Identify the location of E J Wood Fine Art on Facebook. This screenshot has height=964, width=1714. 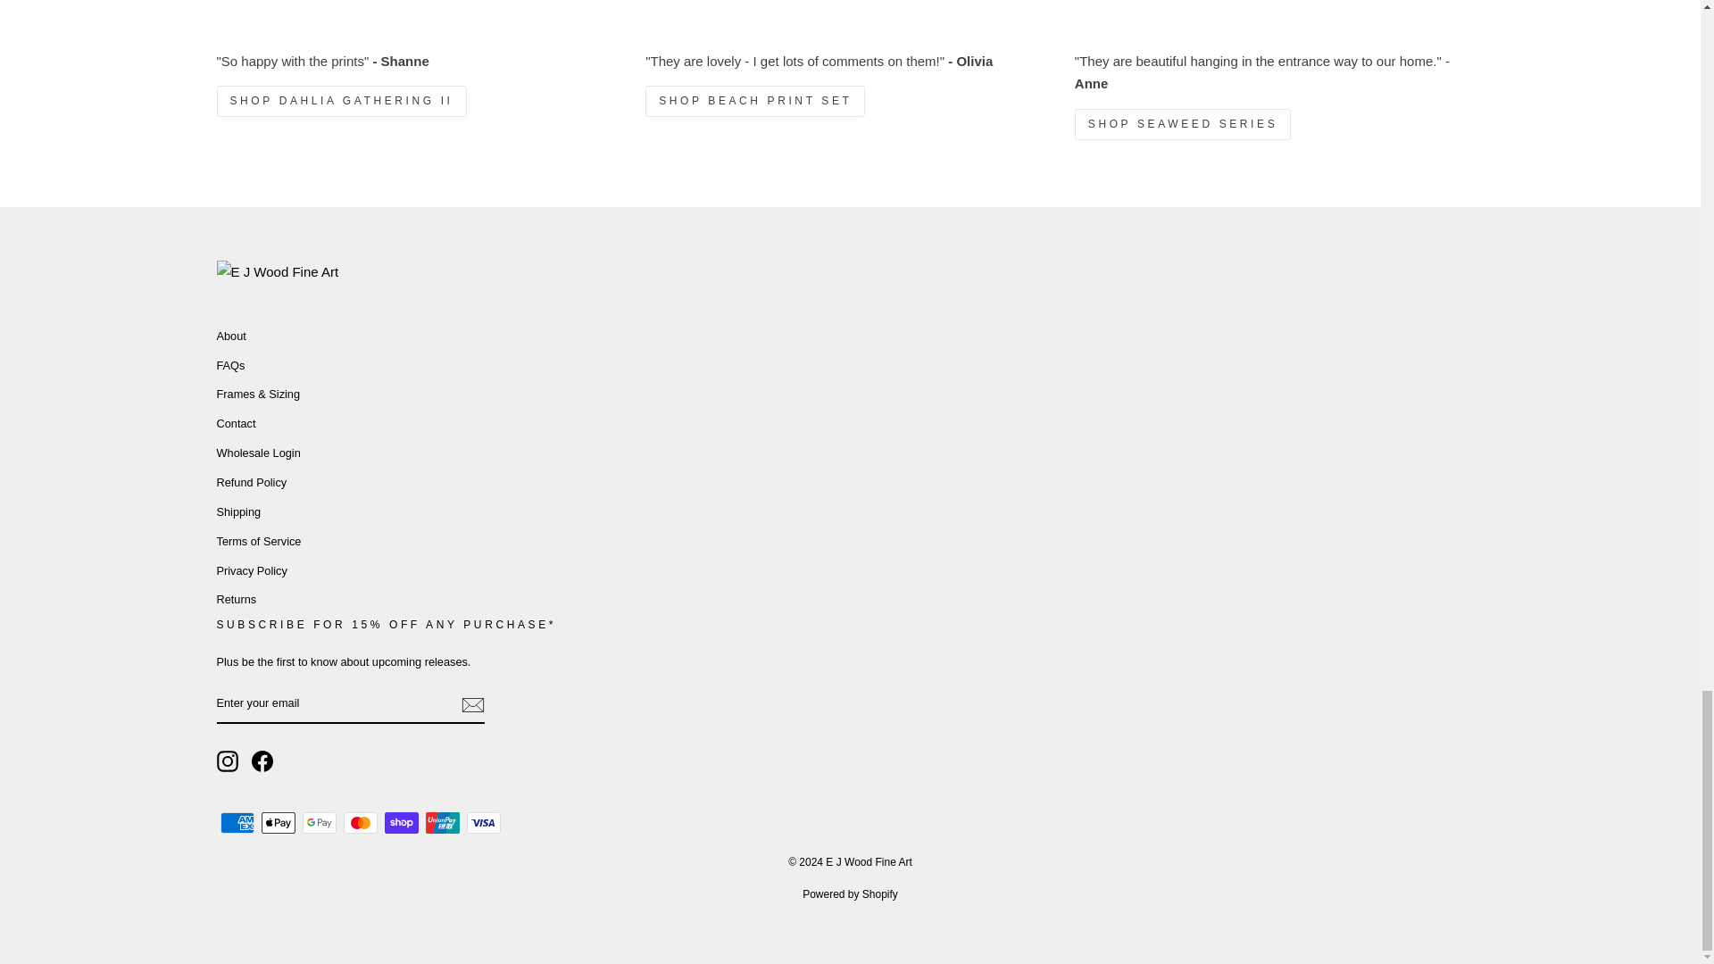
(262, 761).